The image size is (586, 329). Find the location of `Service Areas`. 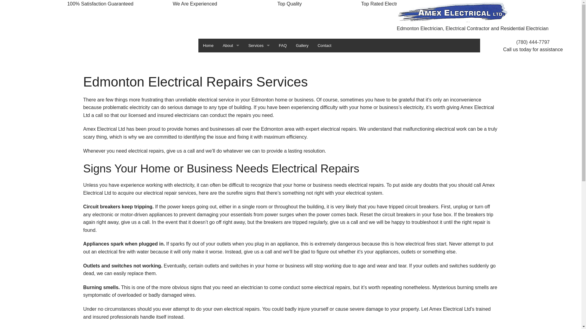

Service Areas is located at coordinates (231, 87).